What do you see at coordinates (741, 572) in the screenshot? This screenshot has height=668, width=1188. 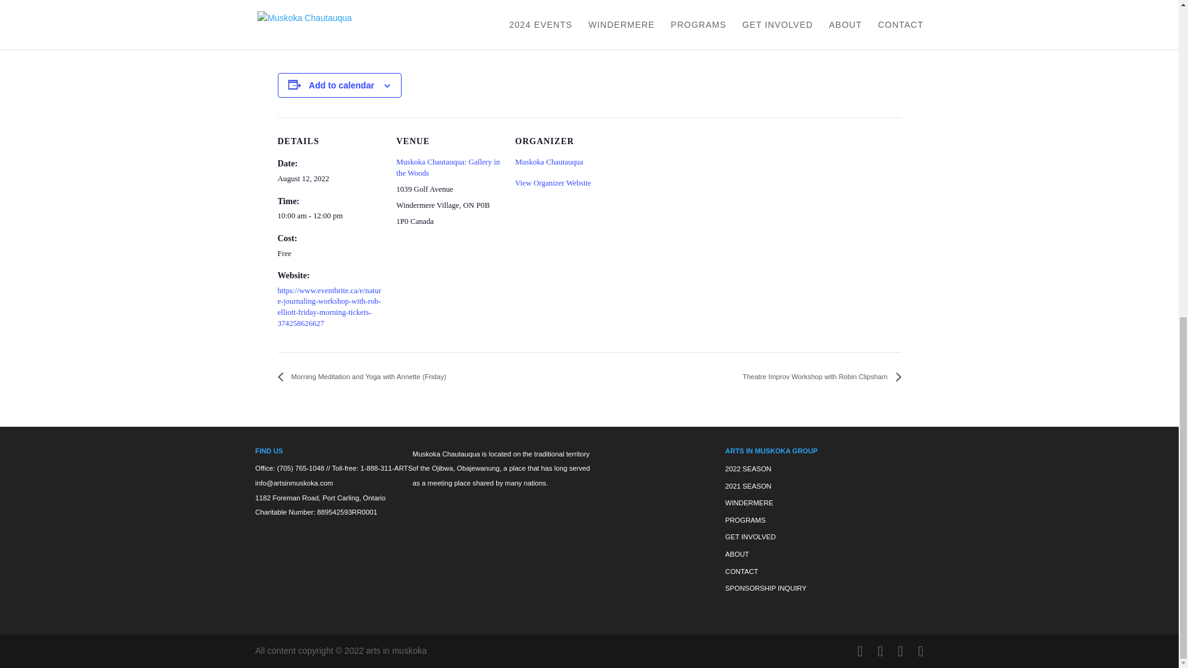 I see `CONTACT` at bounding box center [741, 572].